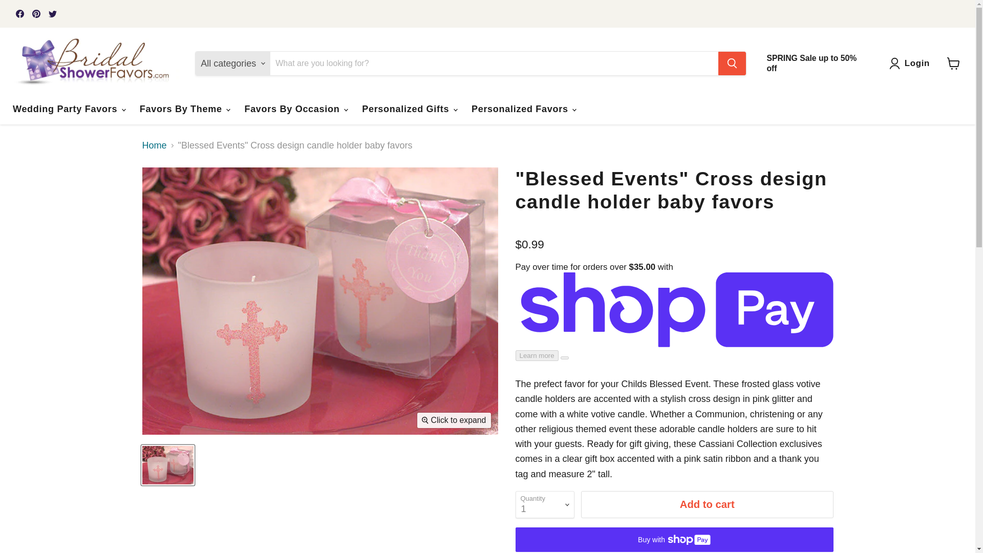 The image size is (983, 553). Describe the element at coordinates (917, 63) in the screenshot. I see `Login` at that location.